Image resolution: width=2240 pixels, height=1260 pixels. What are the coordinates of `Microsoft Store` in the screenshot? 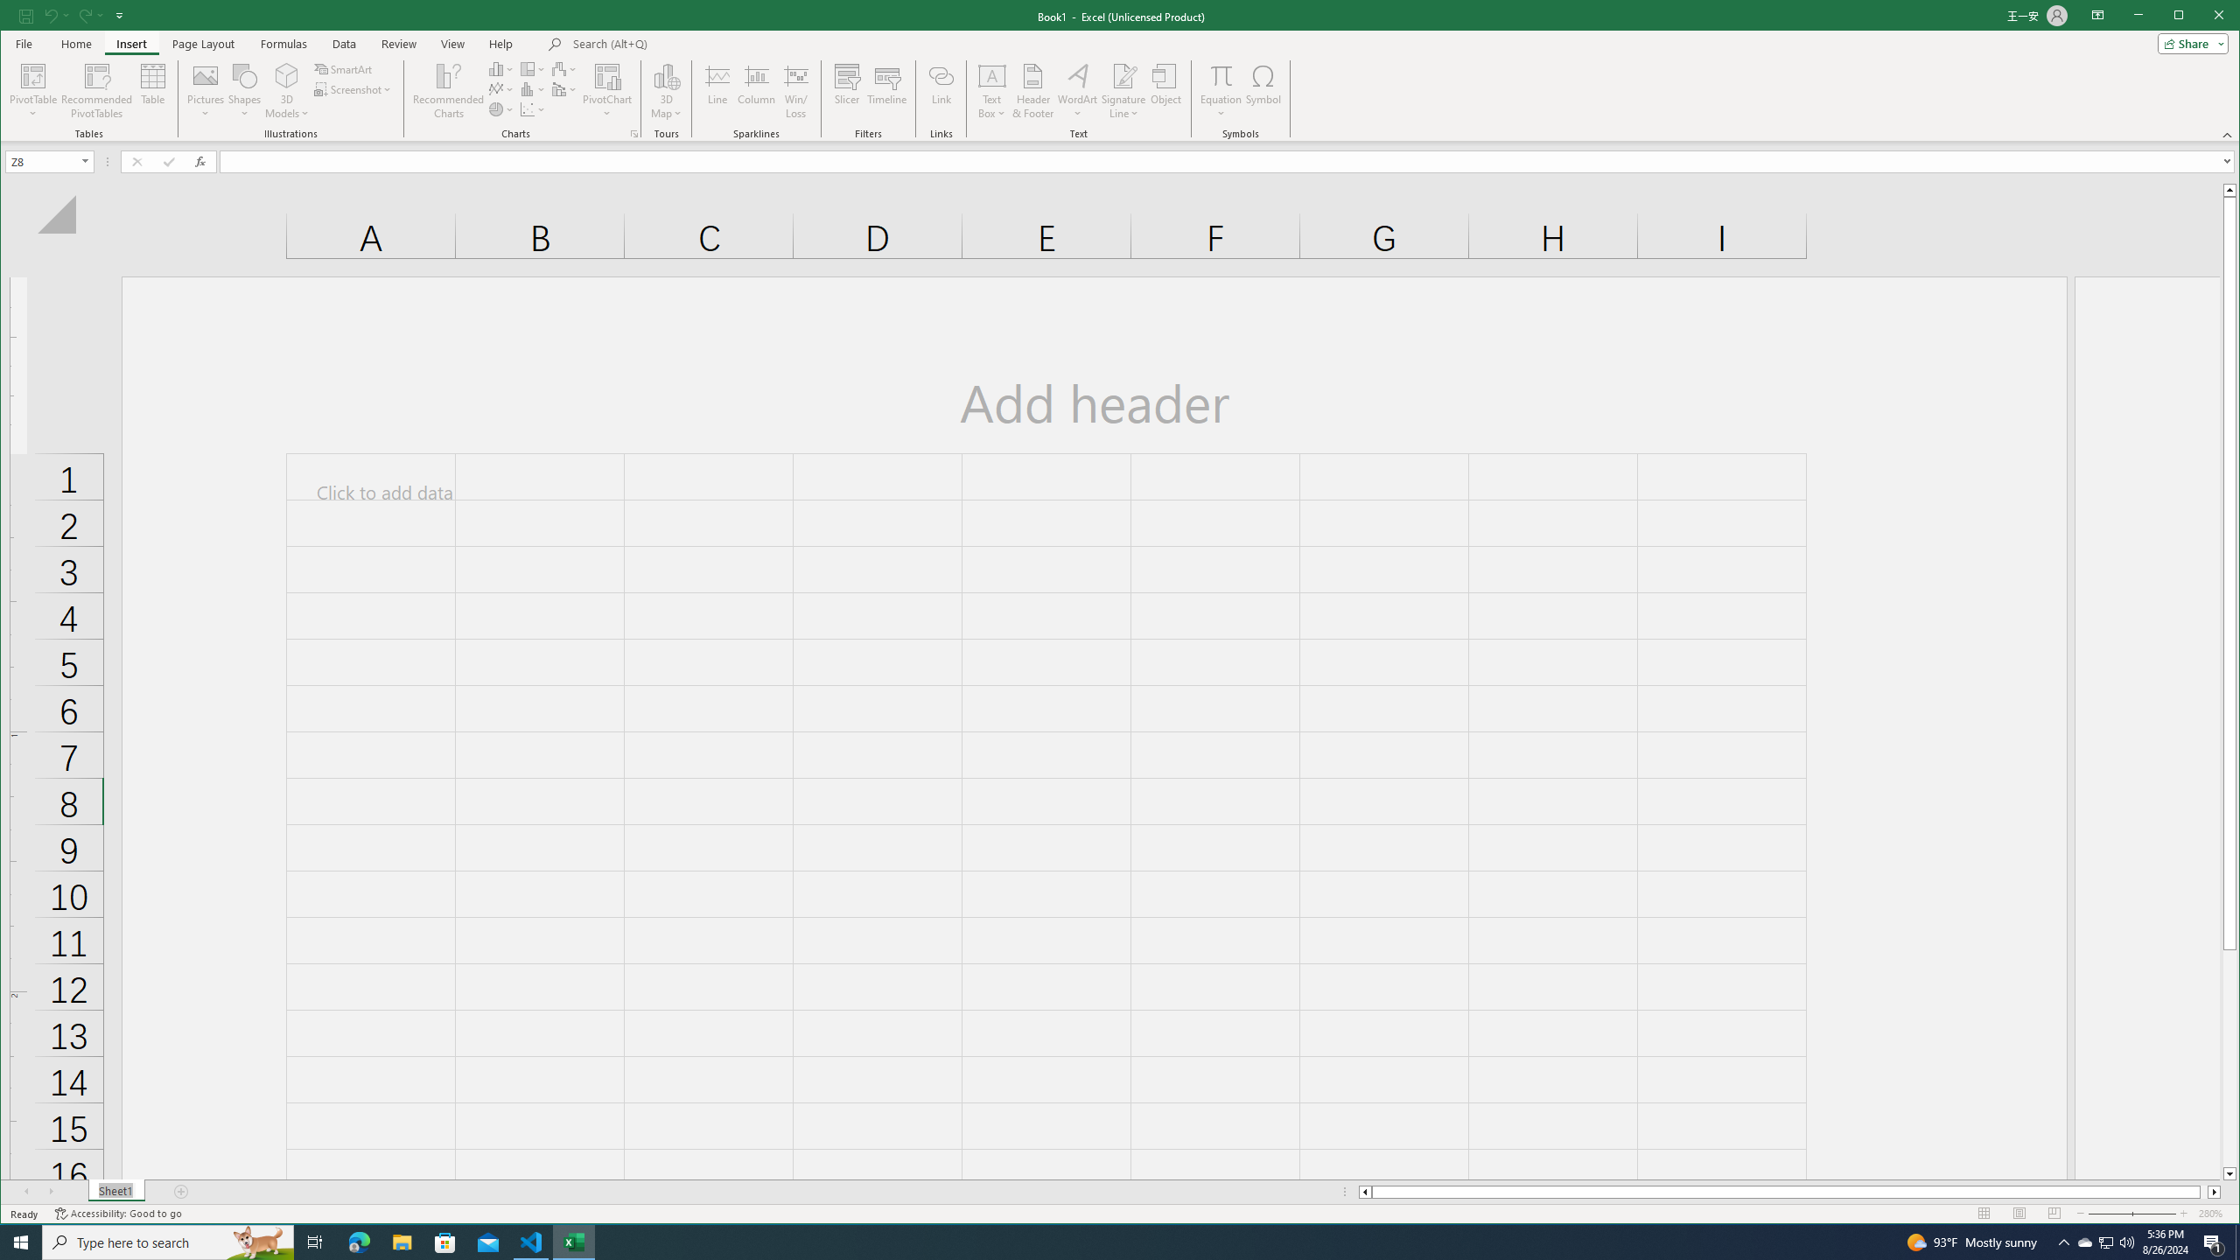 It's located at (445, 1242).